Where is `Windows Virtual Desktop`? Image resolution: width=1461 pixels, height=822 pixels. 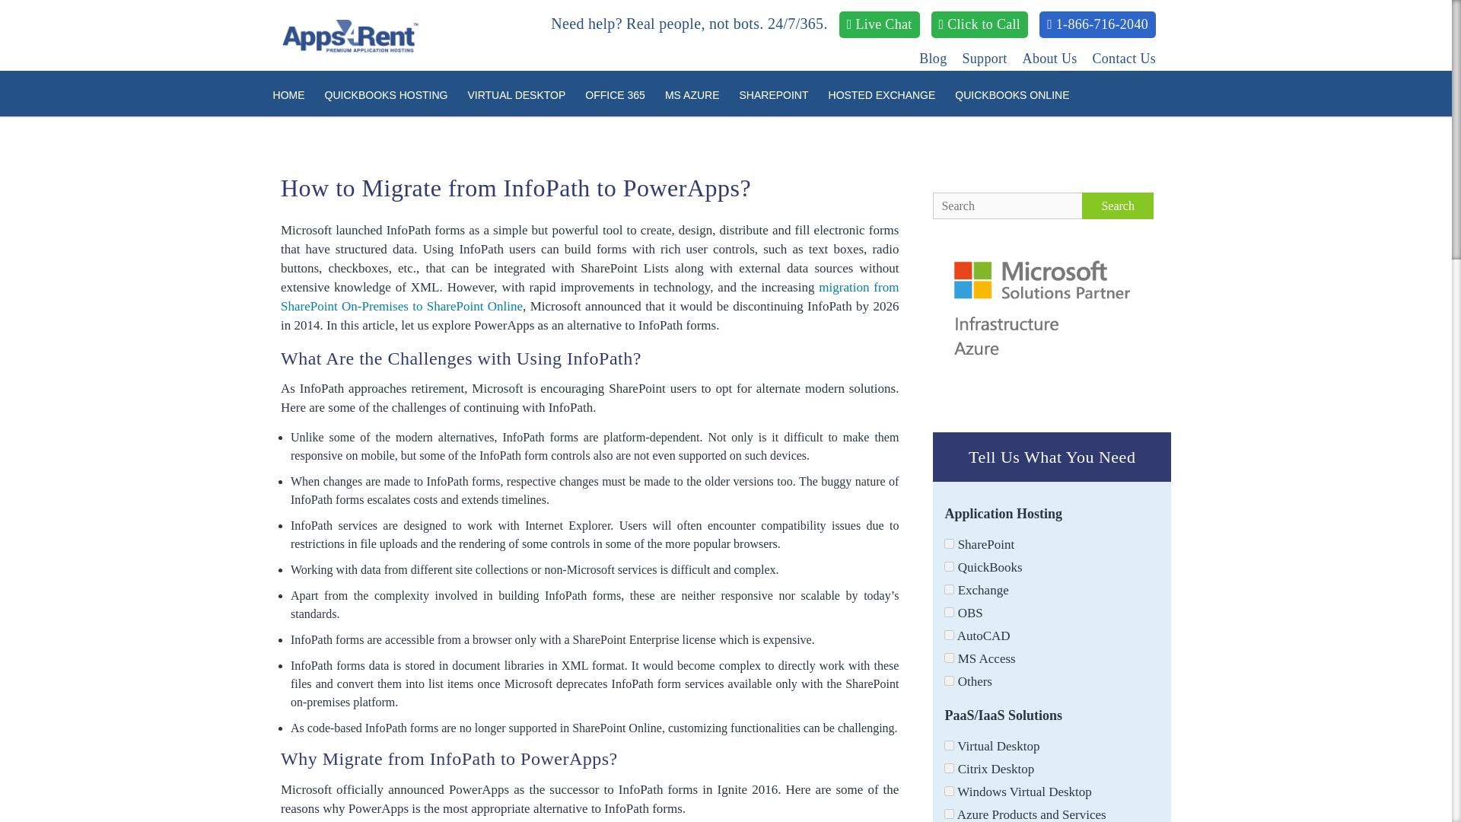 Windows Virtual Desktop is located at coordinates (948, 791).